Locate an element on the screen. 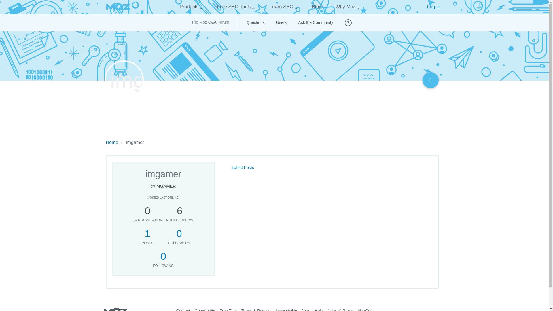 The width and height of the screenshot is (553, 311). Moz Home is located at coordinates (118, 7).